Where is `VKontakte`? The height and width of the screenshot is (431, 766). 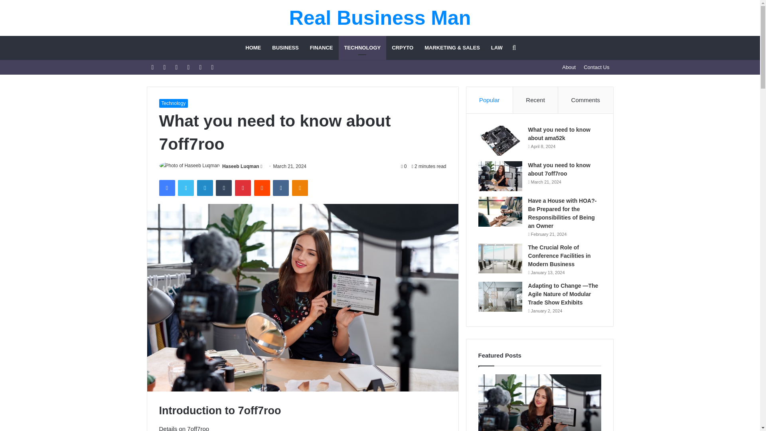 VKontakte is located at coordinates (280, 188).